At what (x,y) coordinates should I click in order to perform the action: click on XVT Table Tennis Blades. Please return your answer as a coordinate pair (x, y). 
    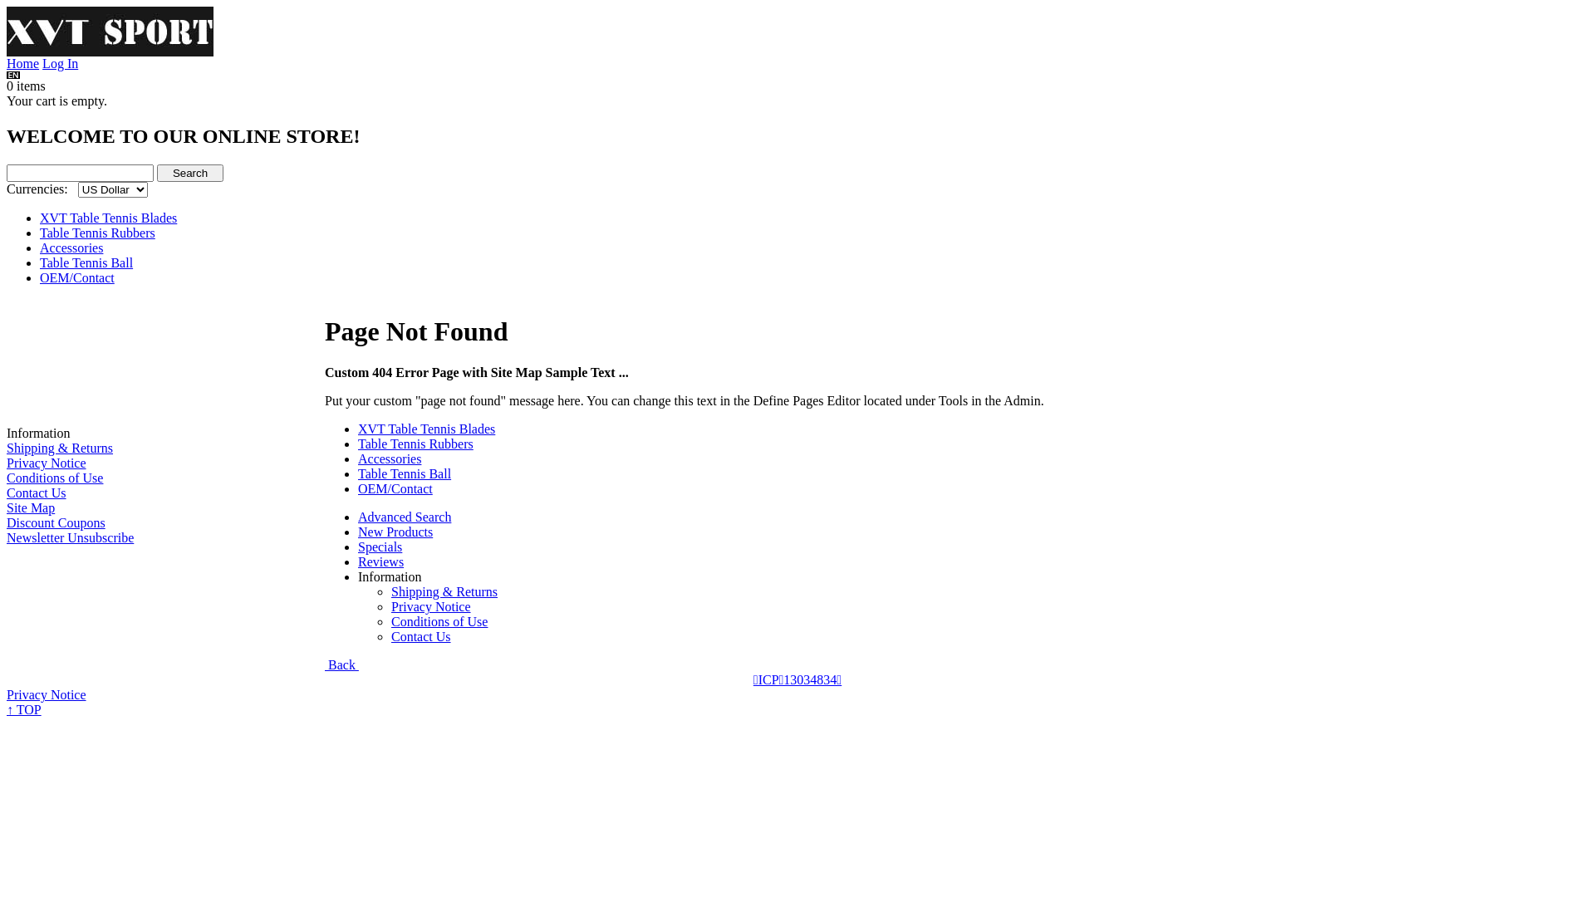
    Looking at the image, I should click on (108, 218).